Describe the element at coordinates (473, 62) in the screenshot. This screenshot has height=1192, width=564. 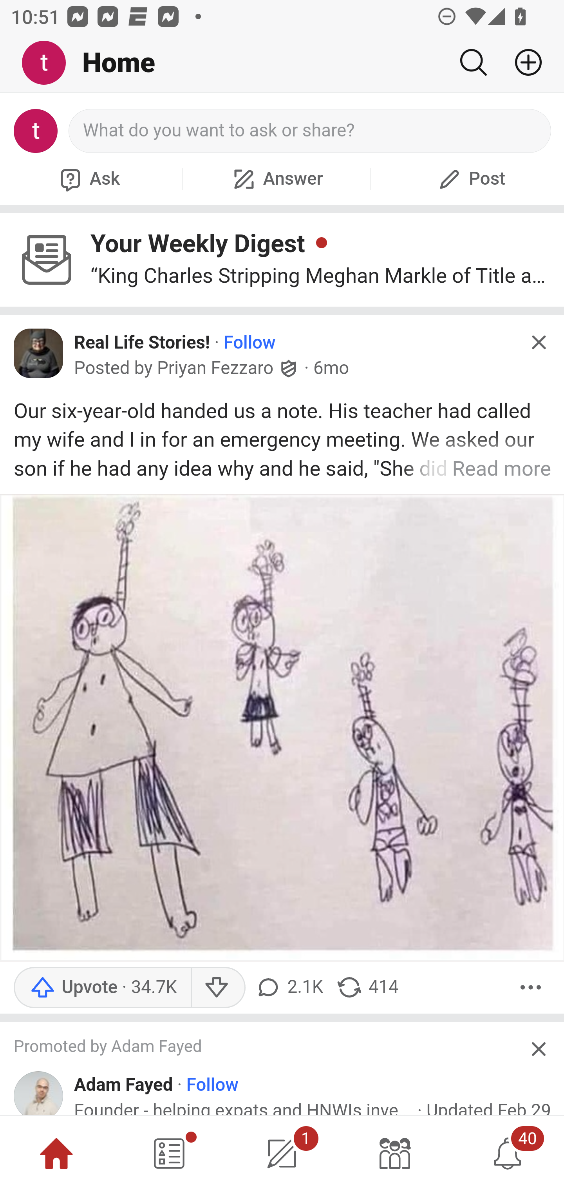
I see `Search` at that location.